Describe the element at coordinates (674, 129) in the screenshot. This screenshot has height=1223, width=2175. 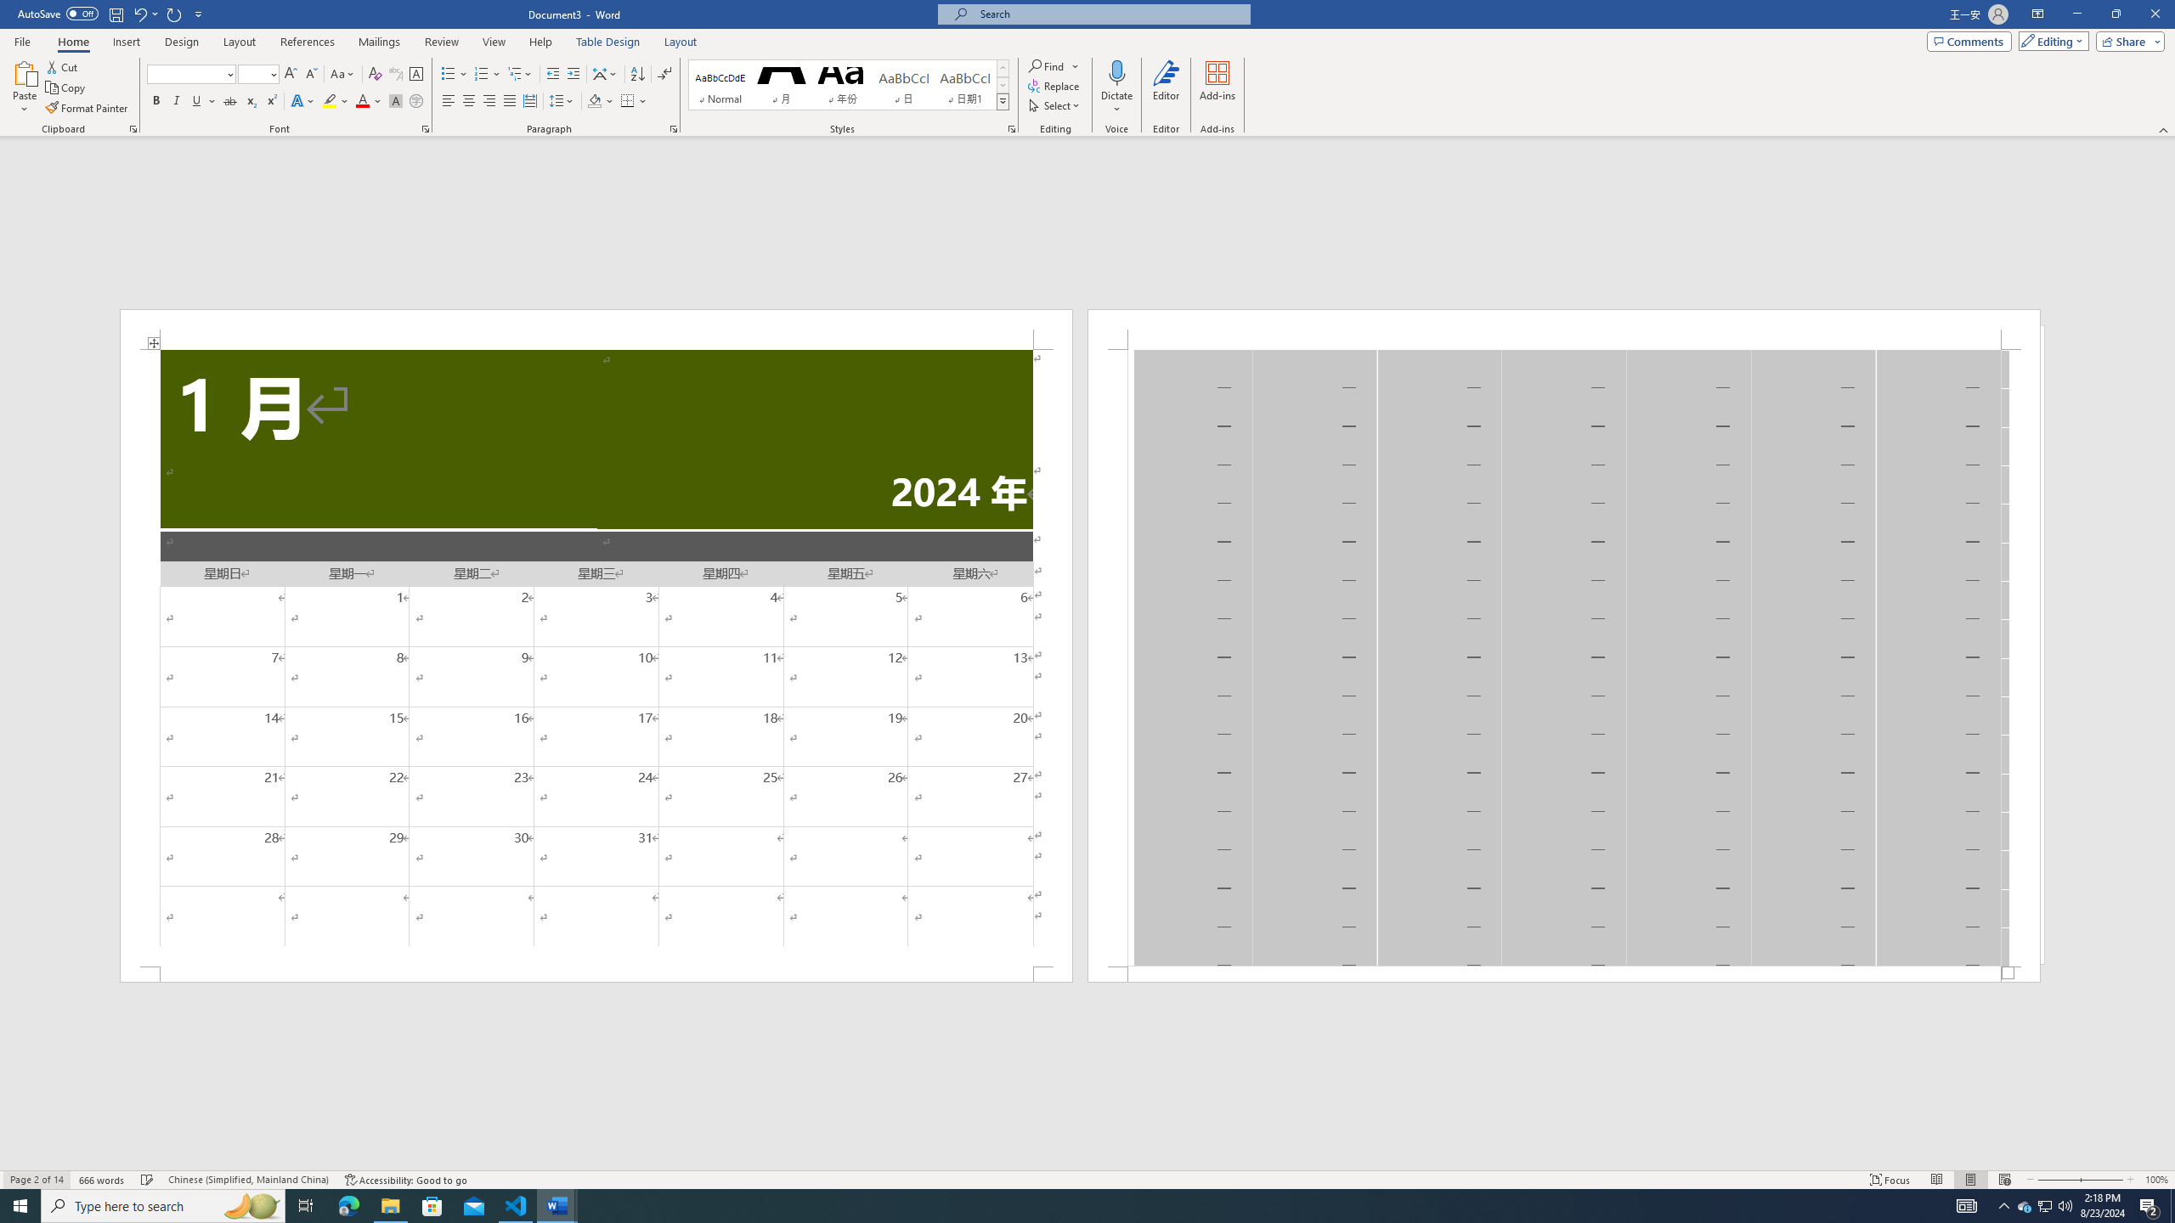
I see `Paragraph...` at that location.